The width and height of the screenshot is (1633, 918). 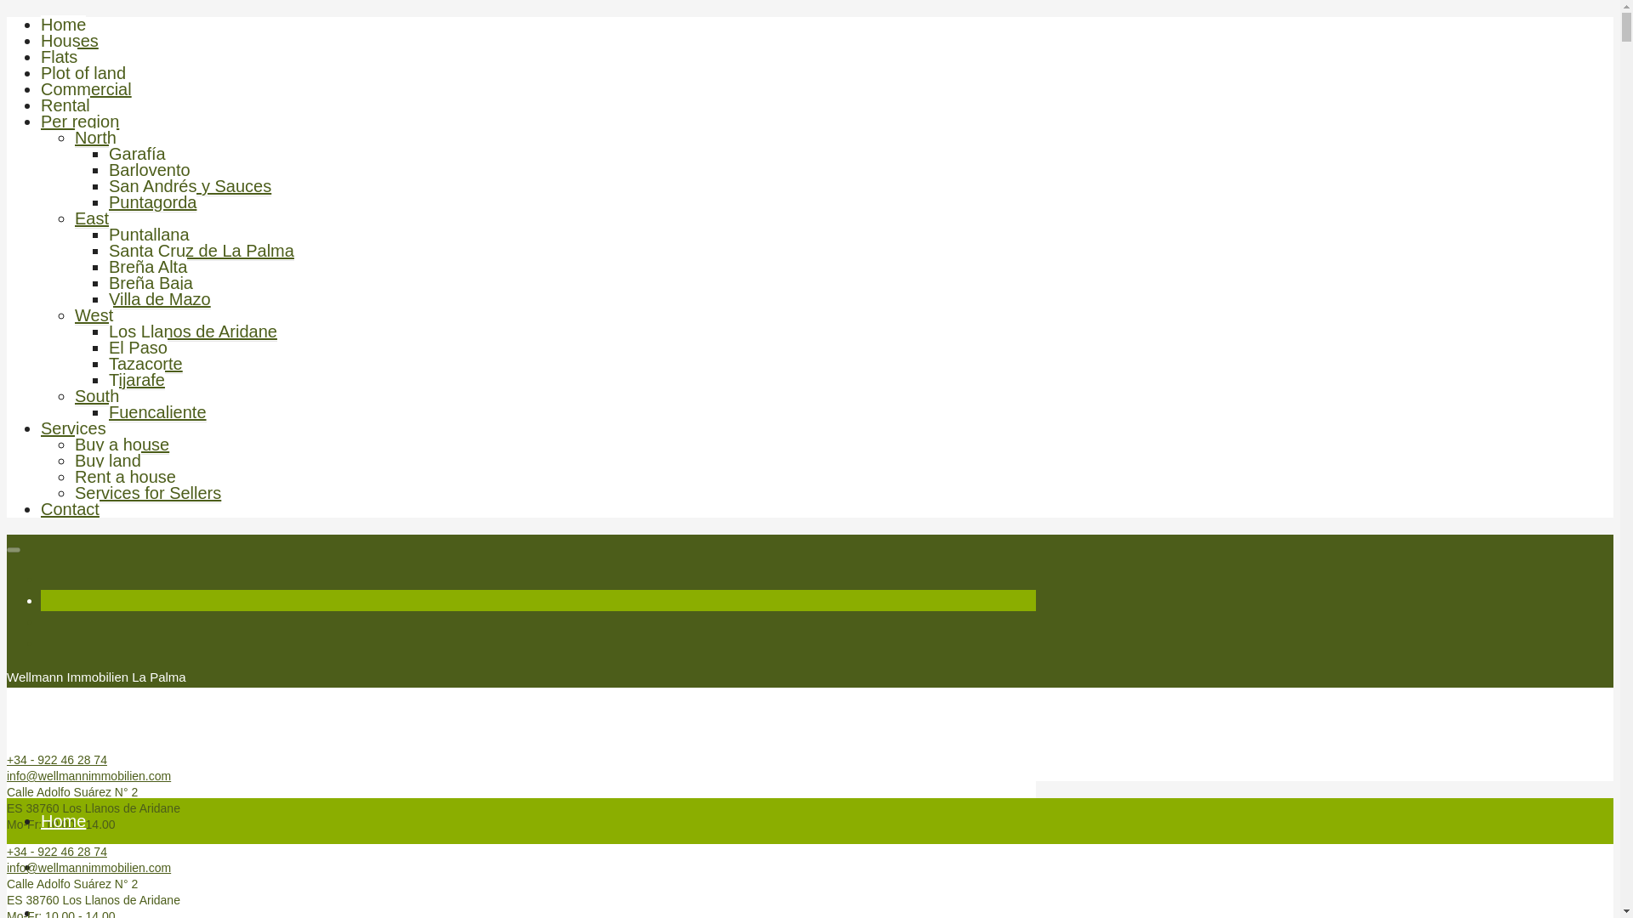 I want to click on Home, so click(x=63, y=25).